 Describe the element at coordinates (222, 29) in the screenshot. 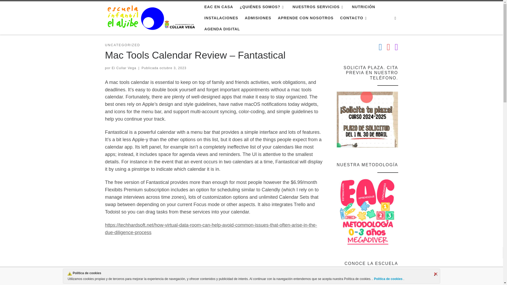

I see `AGENDA DIGITAL` at that location.